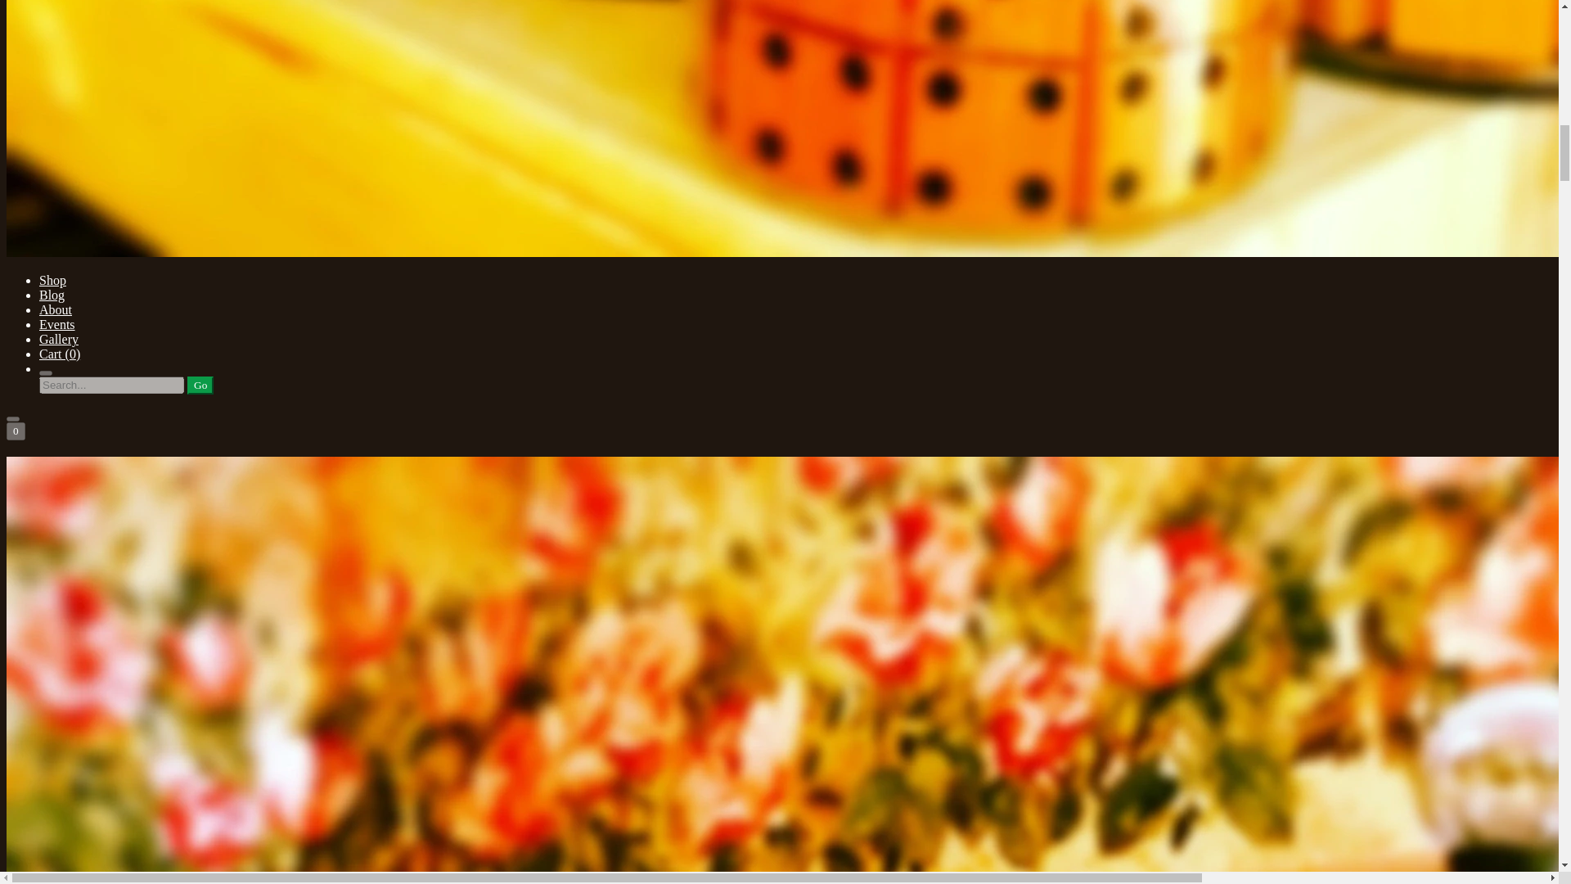 This screenshot has height=884, width=1571. Describe the element at coordinates (200, 385) in the screenshot. I see `Go` at that location.